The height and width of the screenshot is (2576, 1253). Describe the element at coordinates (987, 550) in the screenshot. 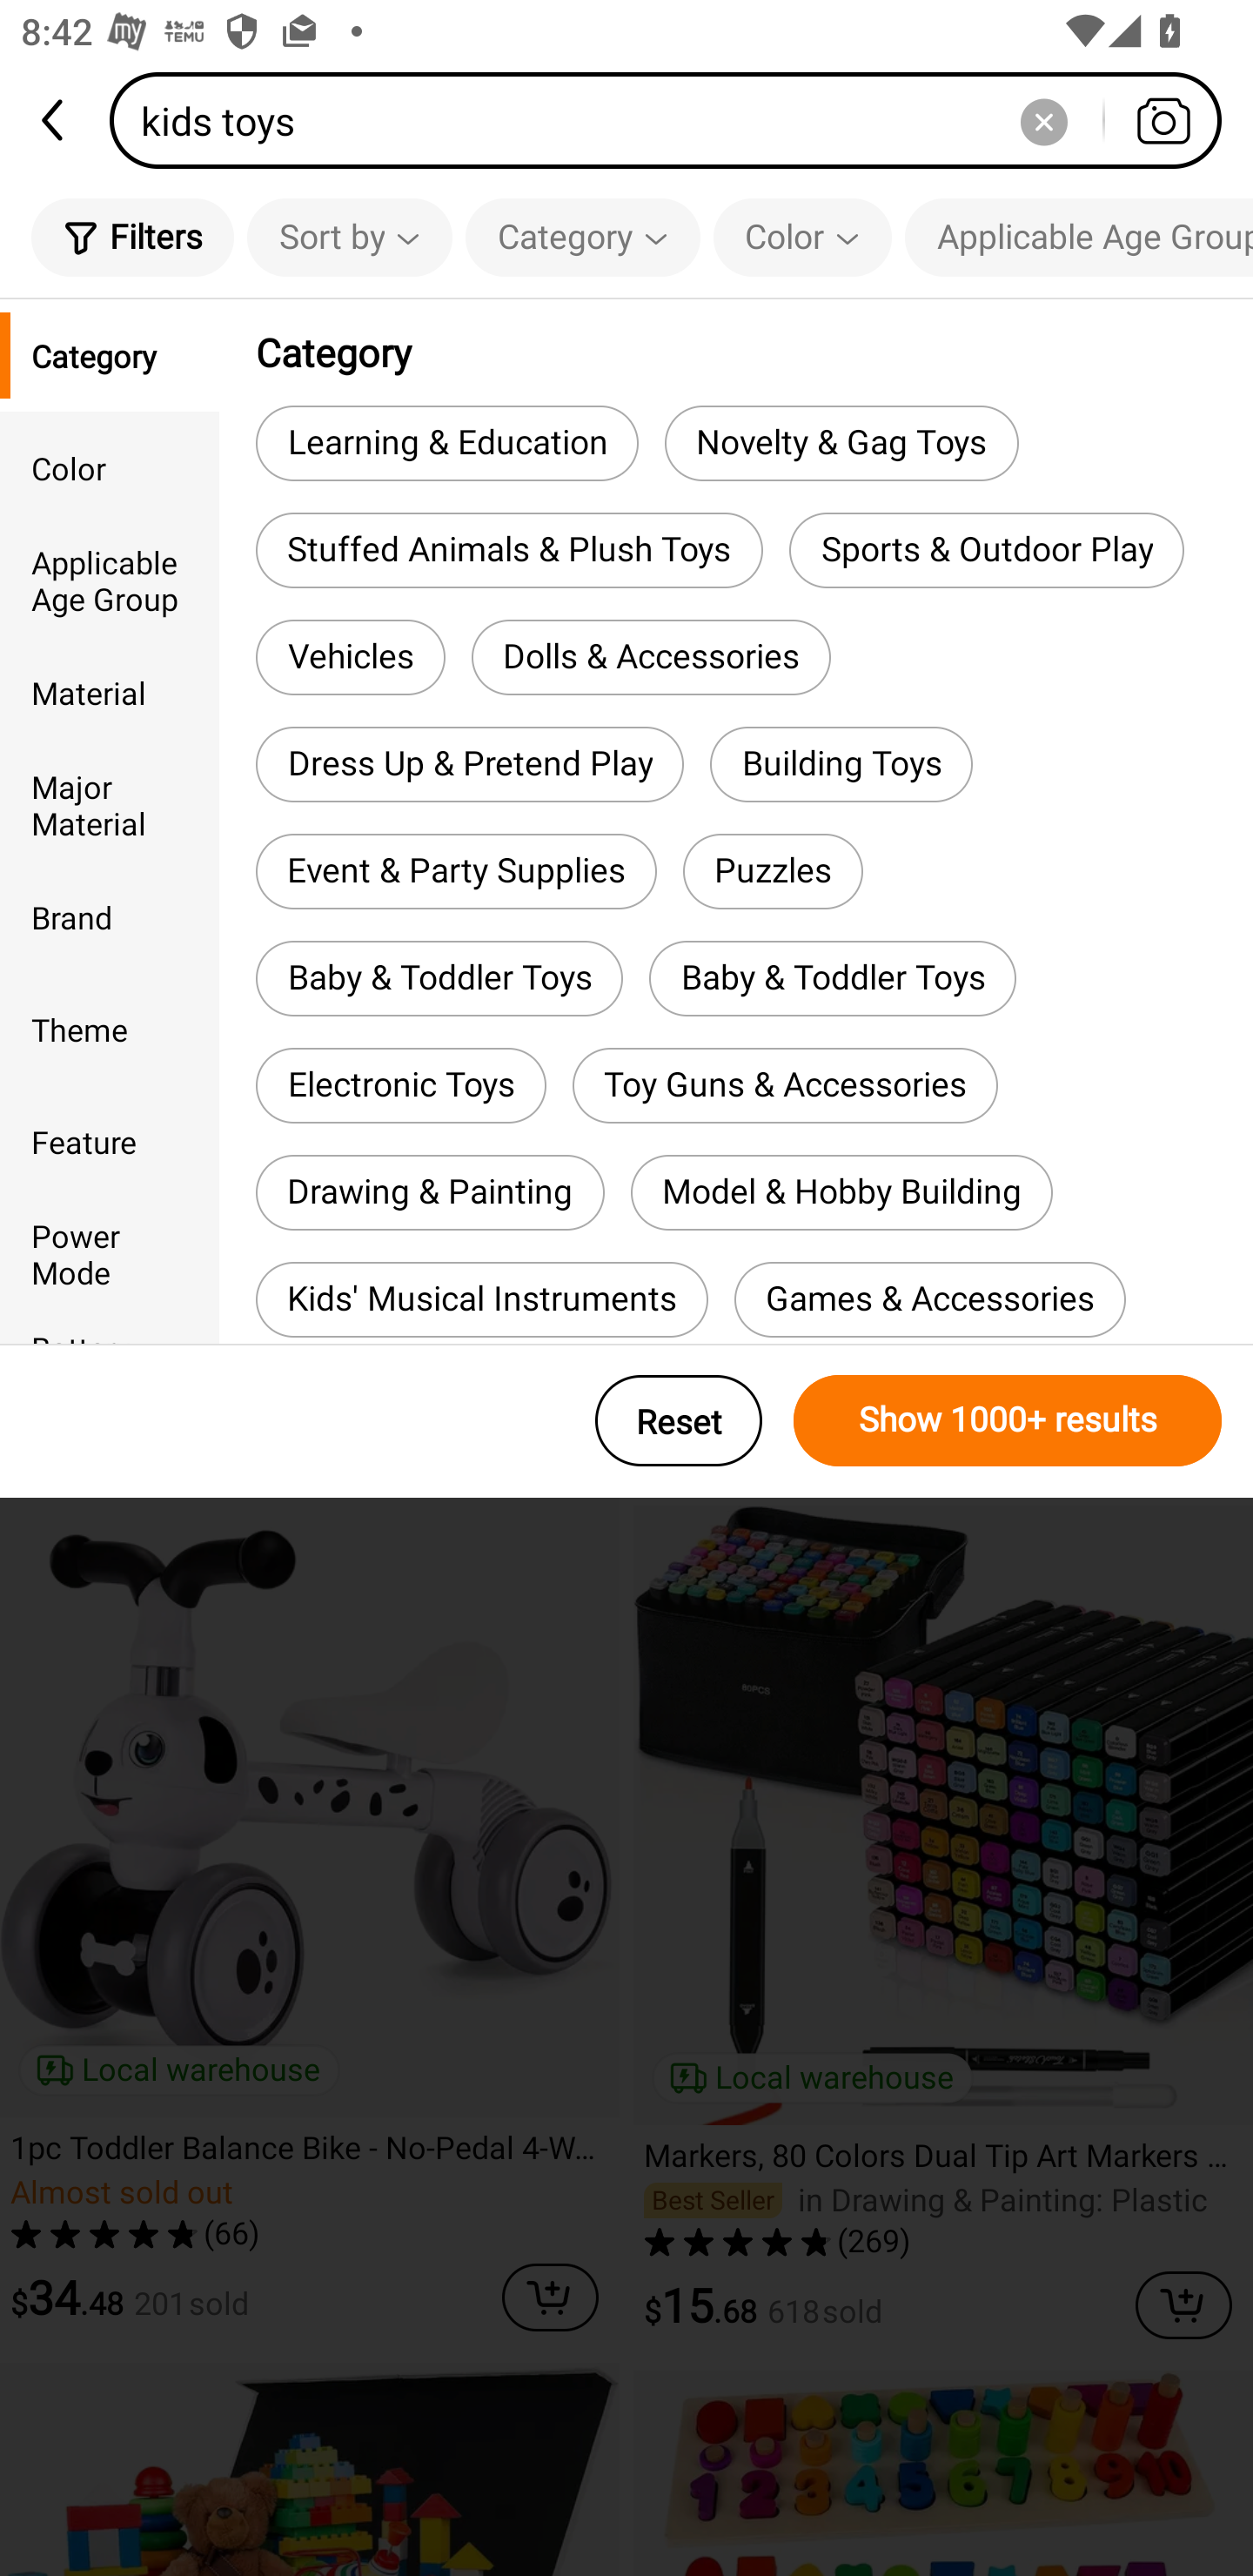

I see `Sports & Outdoor Play` at that location.